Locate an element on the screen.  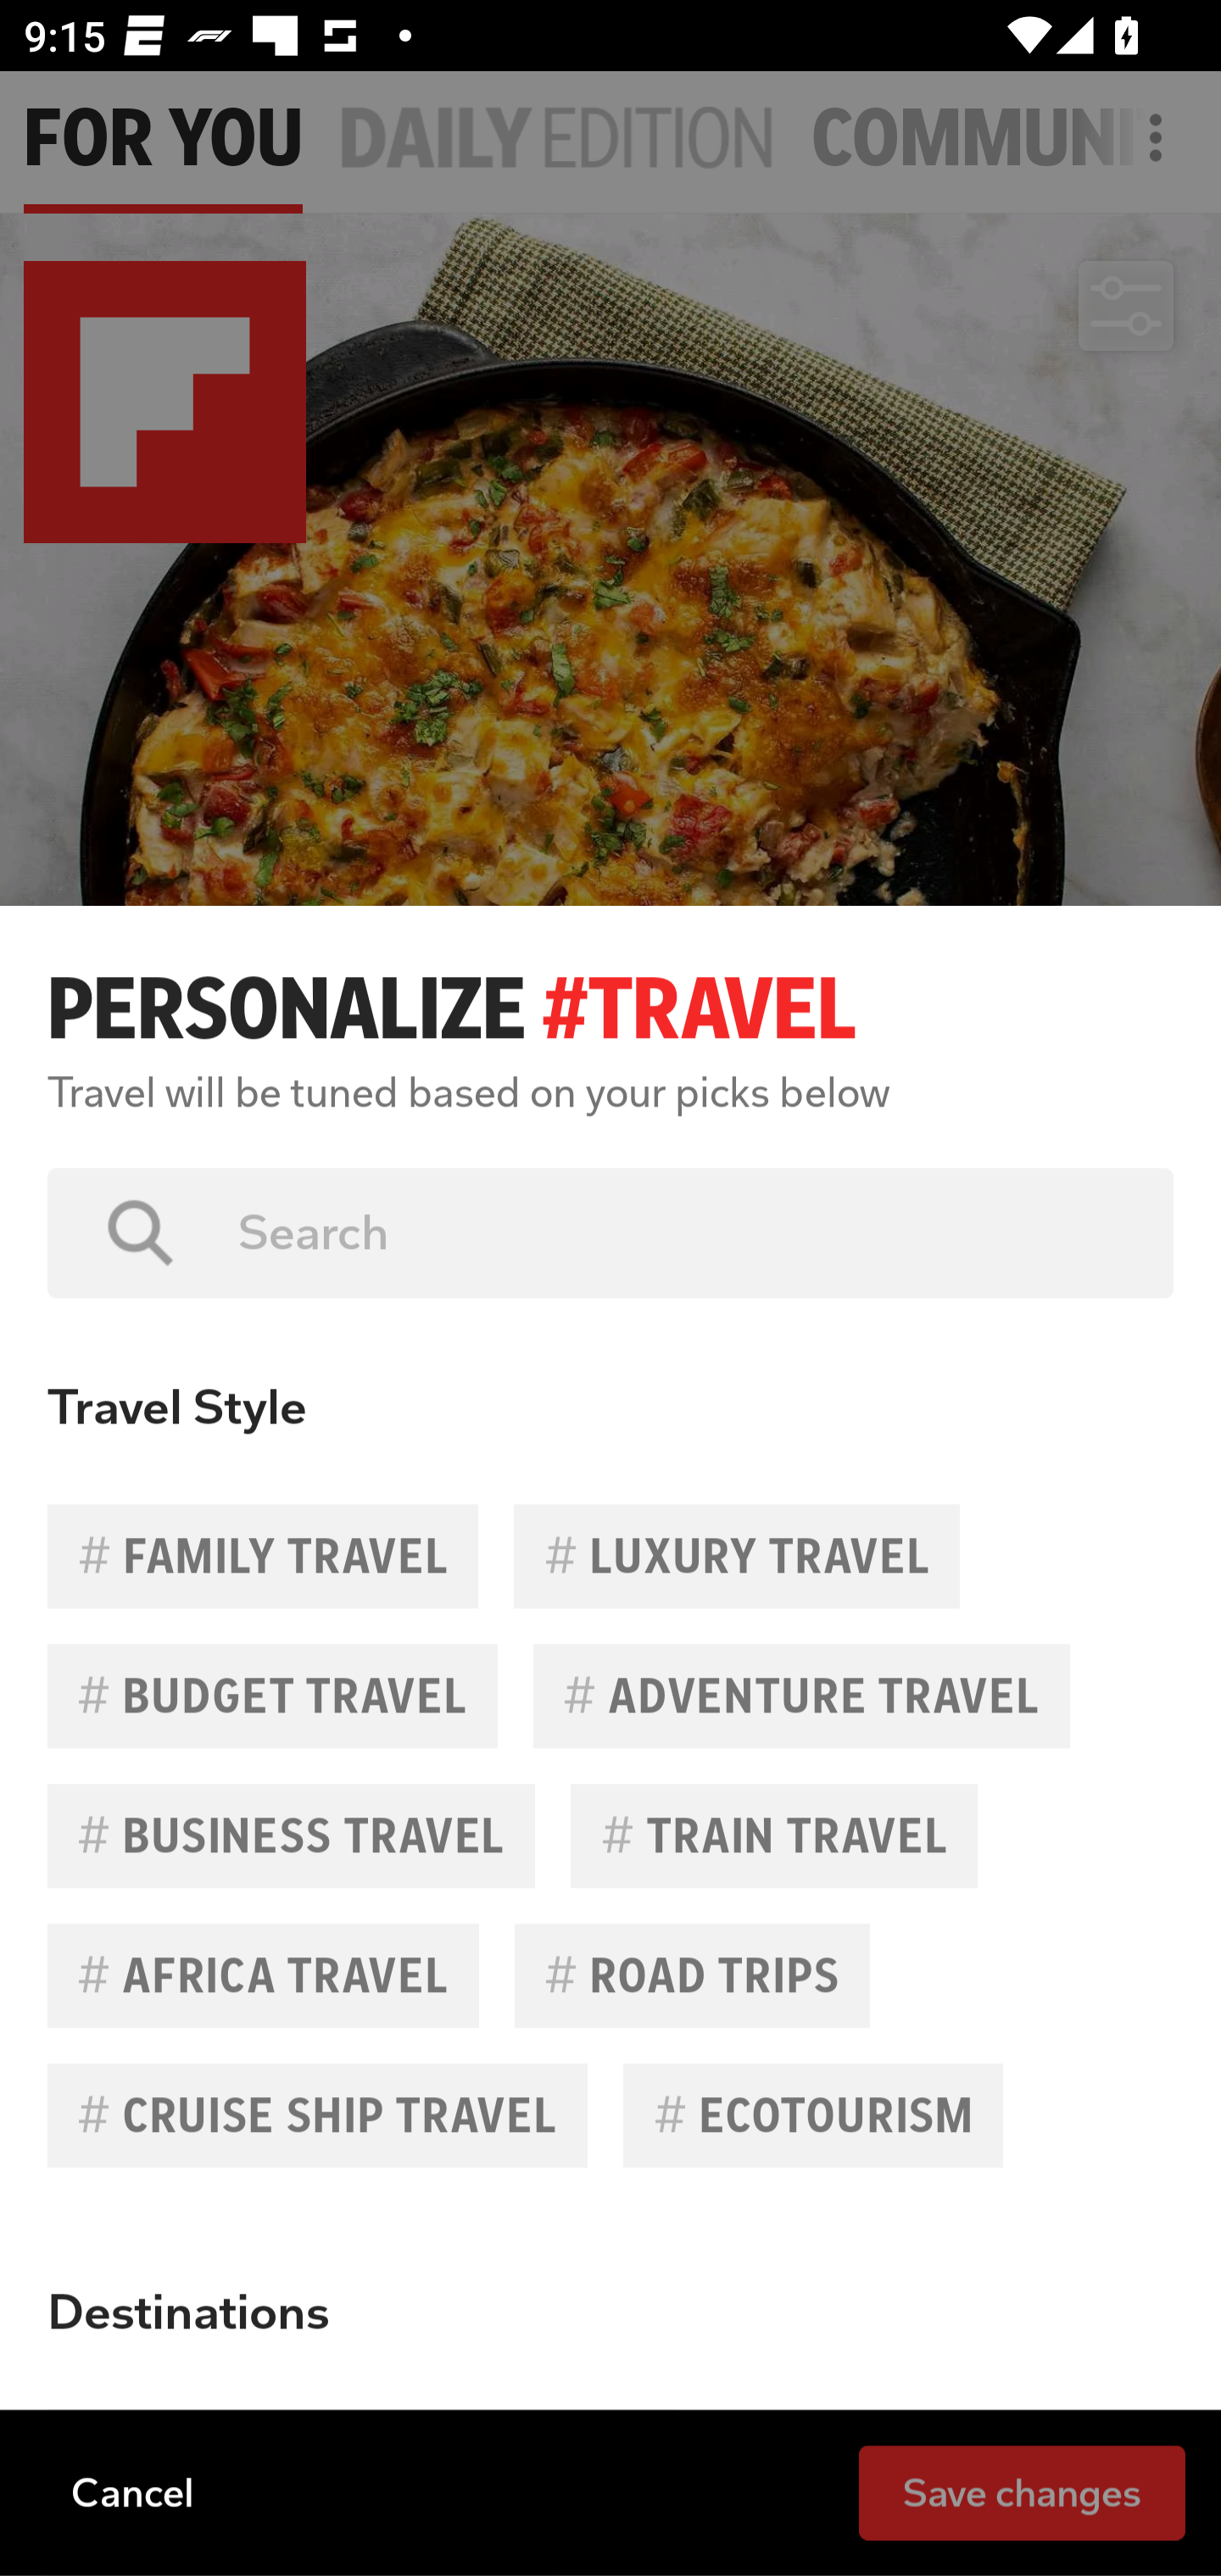
# TRAIN TRAVEL is located at coordinates (773, 1835).